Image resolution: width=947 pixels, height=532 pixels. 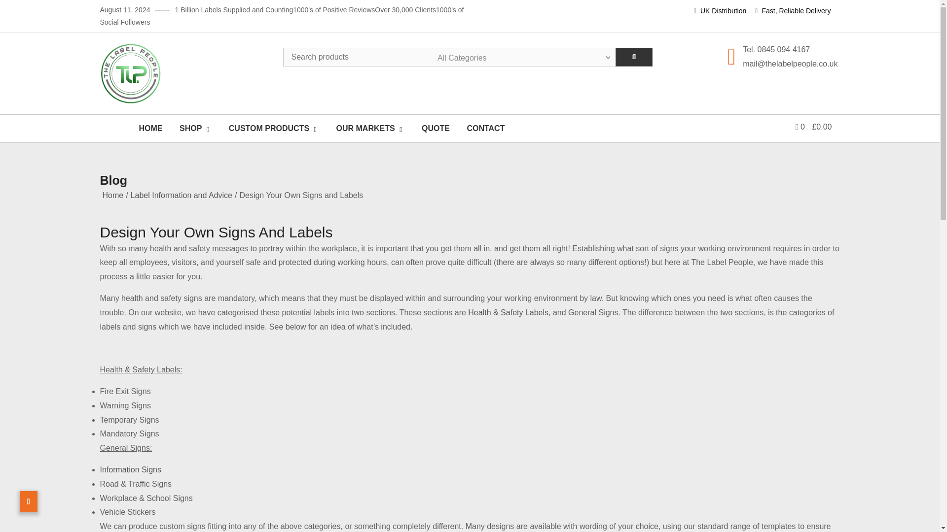 I want to click on The Label People, so click(x=184, y=118).